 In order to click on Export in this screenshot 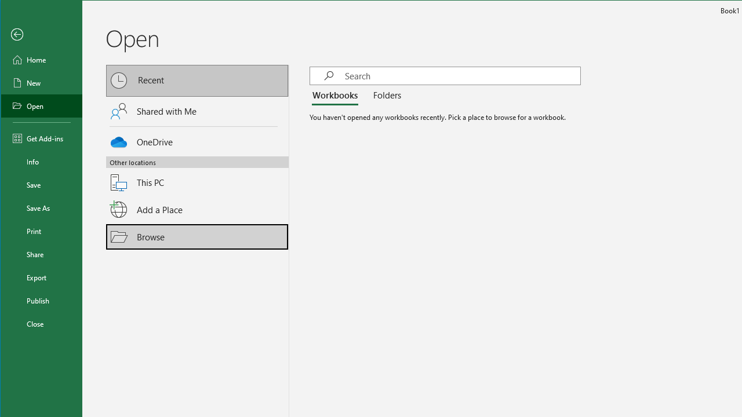, I will do `click(42, 277)`.